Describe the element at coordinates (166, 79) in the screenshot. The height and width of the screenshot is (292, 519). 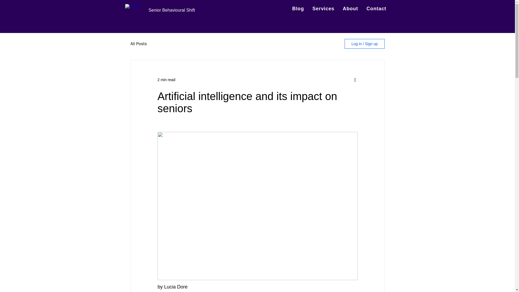
I see `2 min read` at that location.